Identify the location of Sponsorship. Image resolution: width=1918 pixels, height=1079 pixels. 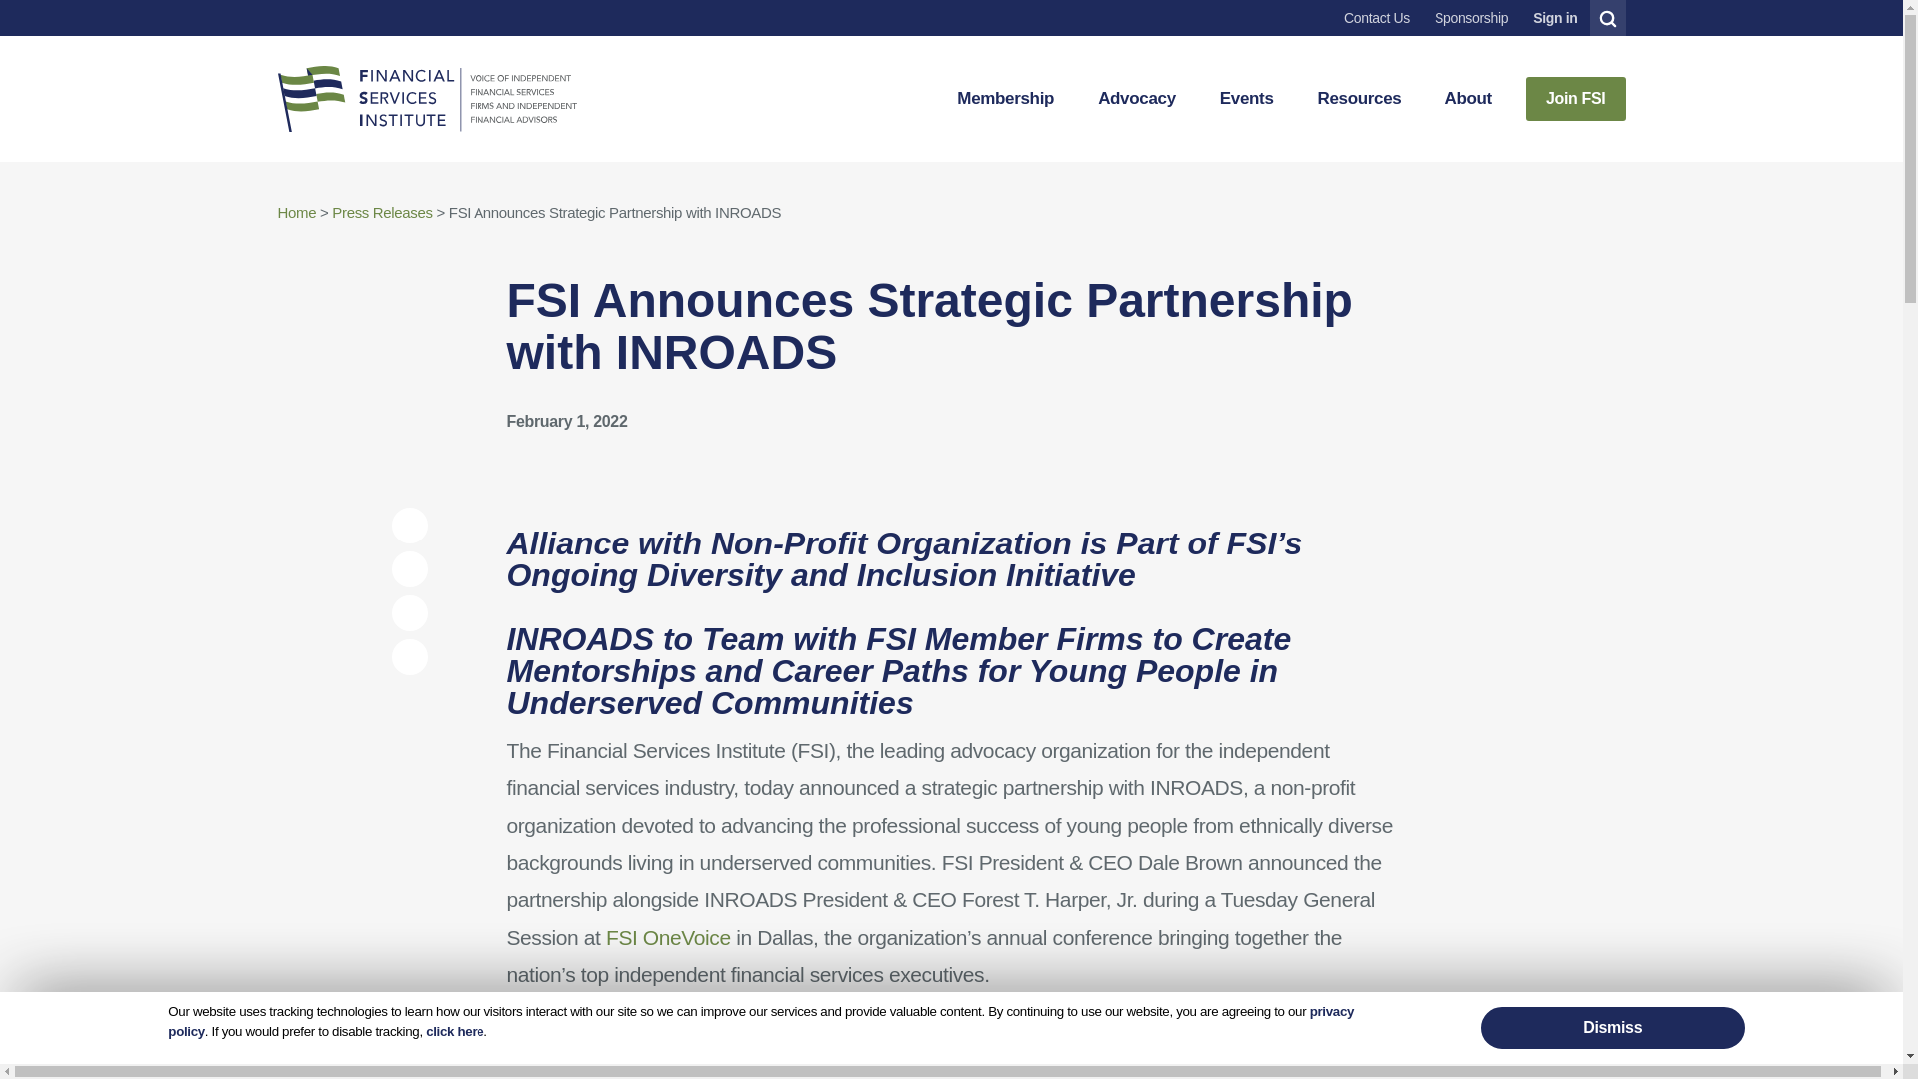
(1470, 18).